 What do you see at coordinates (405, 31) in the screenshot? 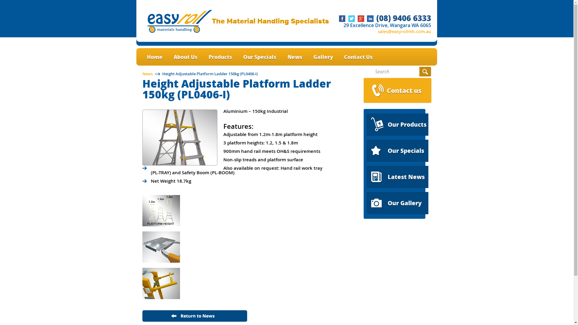
I see `sales@easyrollmh.com.au` at bounding box center [405, 31].